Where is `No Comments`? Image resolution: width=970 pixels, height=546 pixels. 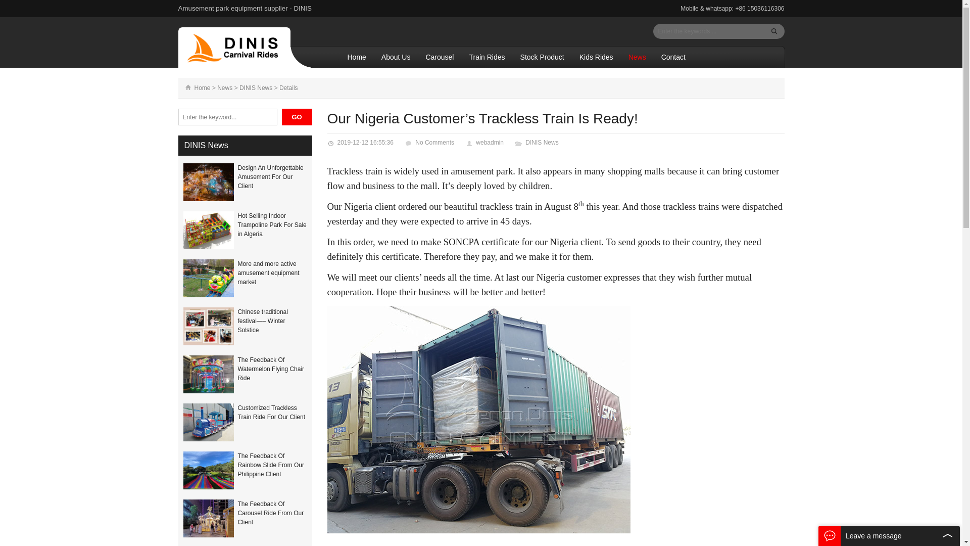 No Comments is located at coordinates (434, 143).